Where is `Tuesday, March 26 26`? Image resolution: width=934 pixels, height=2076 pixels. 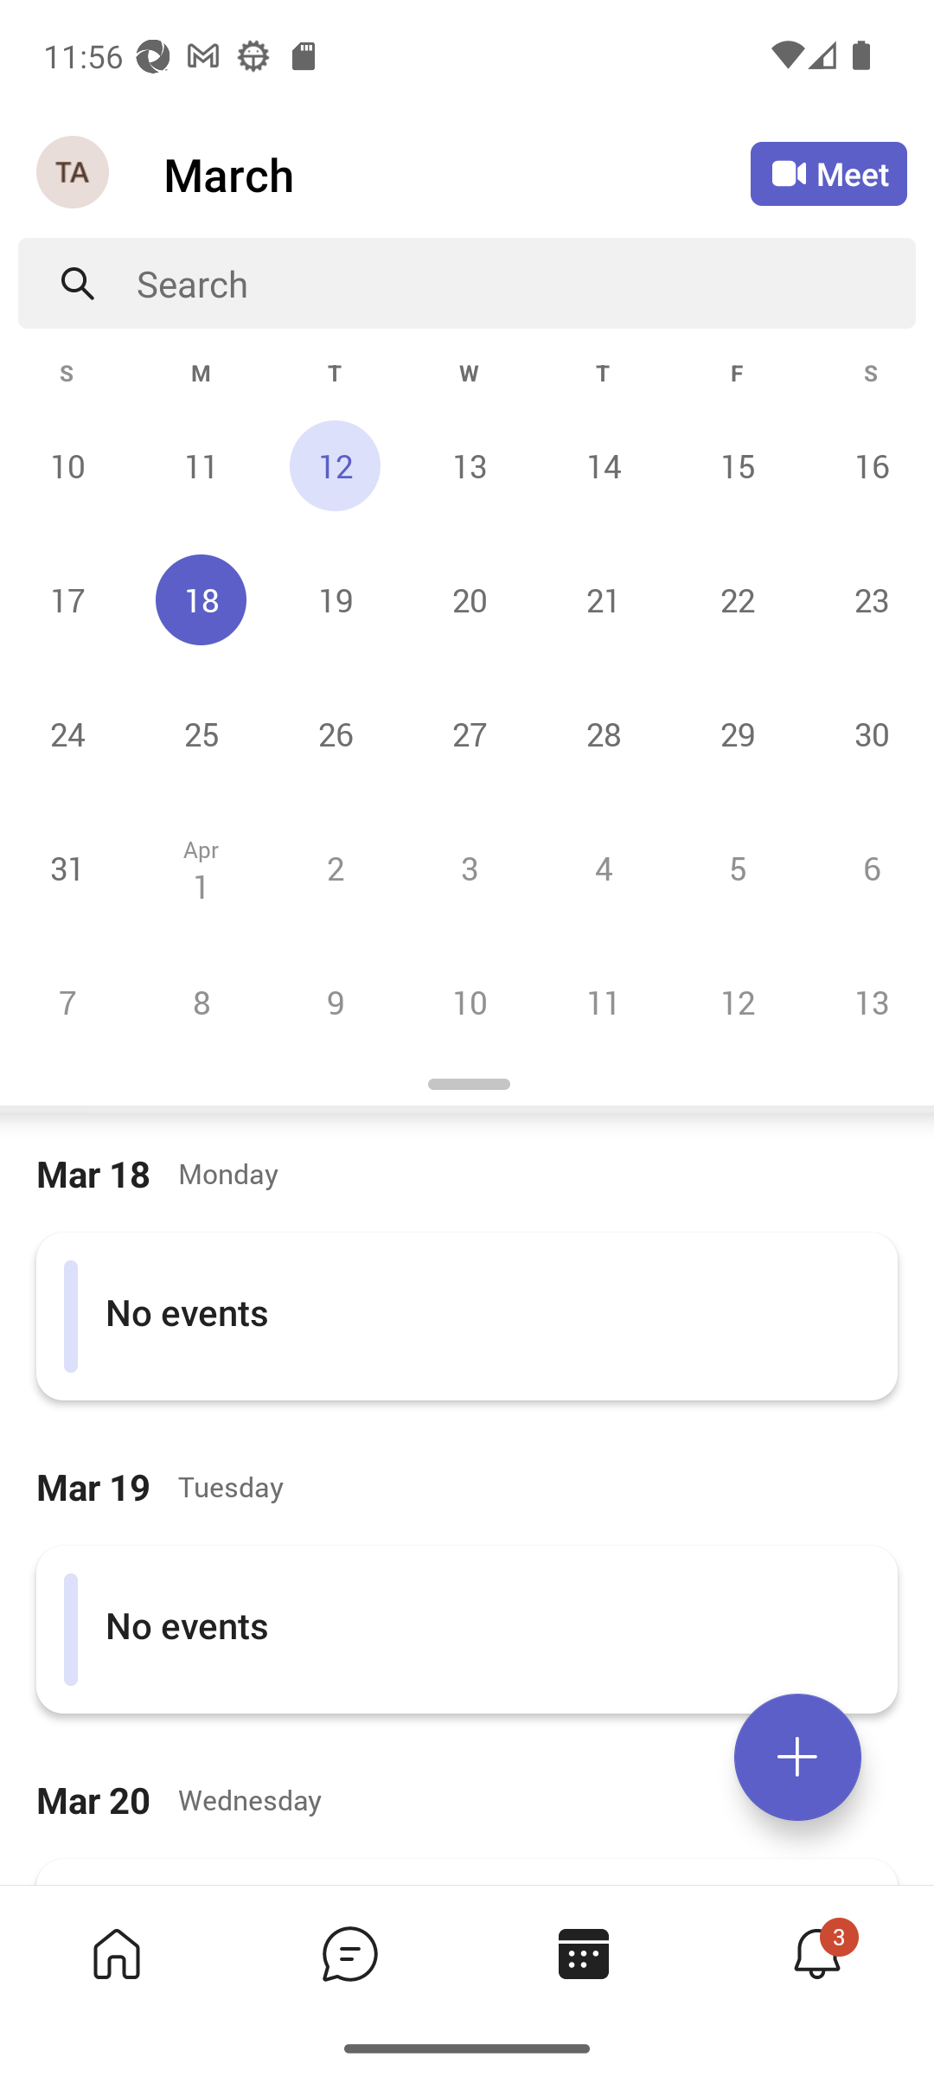
Tuesday, March 26 26 is located at coordinates (335, 734).